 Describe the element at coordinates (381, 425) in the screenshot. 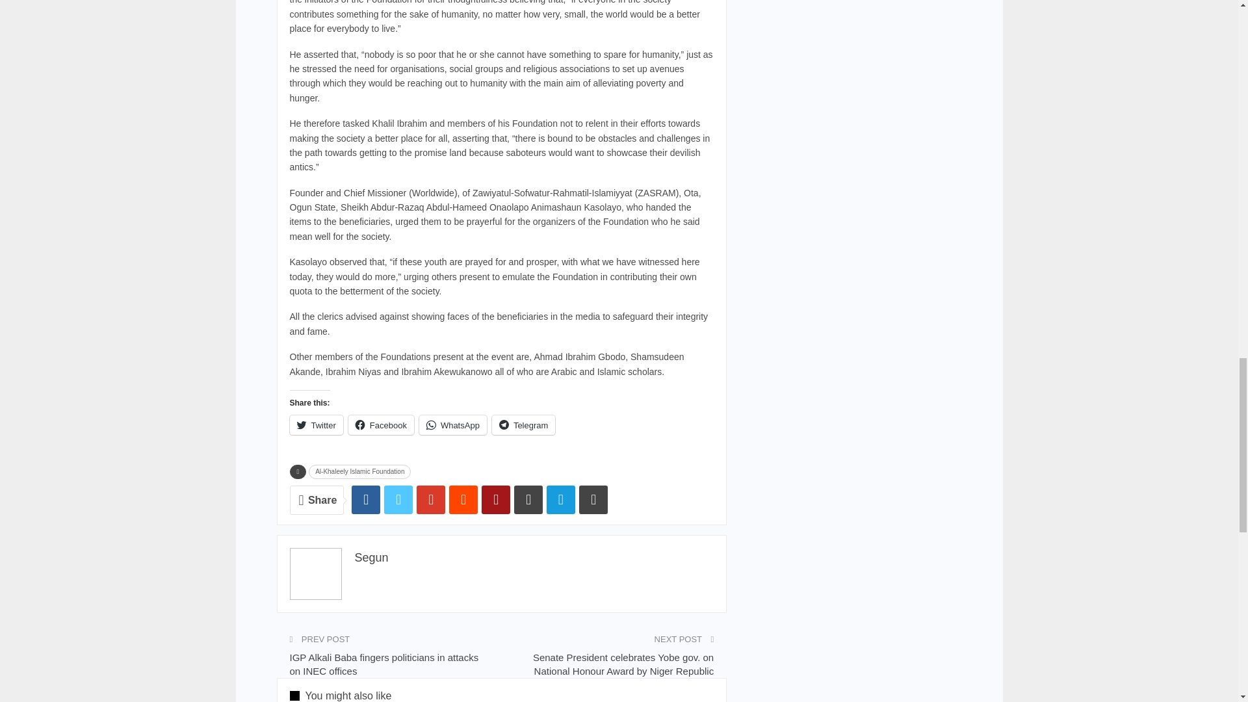

I see `Click to share on Facebook` at that location.